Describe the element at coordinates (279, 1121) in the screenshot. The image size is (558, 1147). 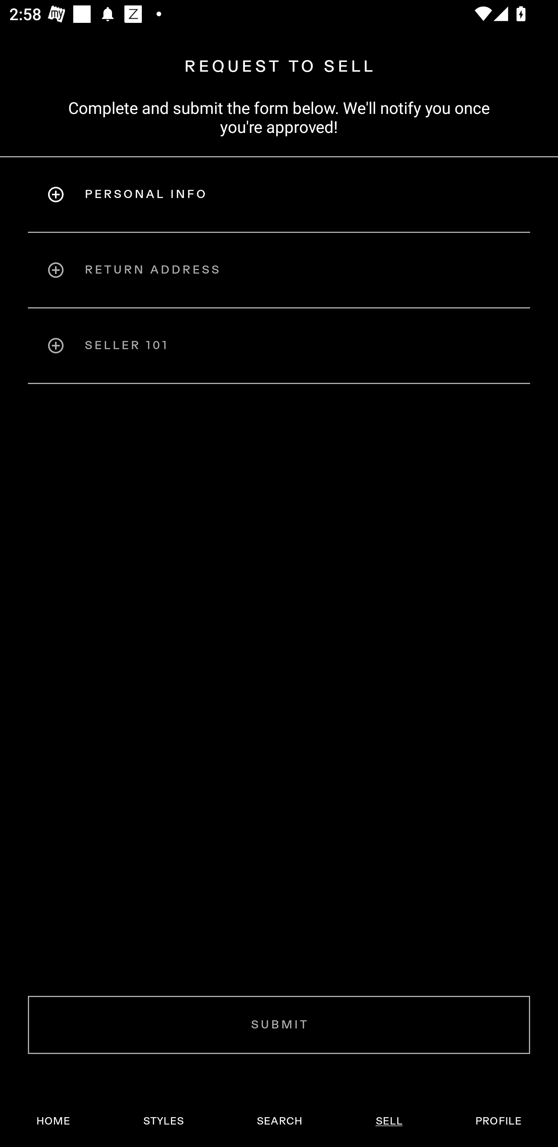
I see `SEARCH` at that location.